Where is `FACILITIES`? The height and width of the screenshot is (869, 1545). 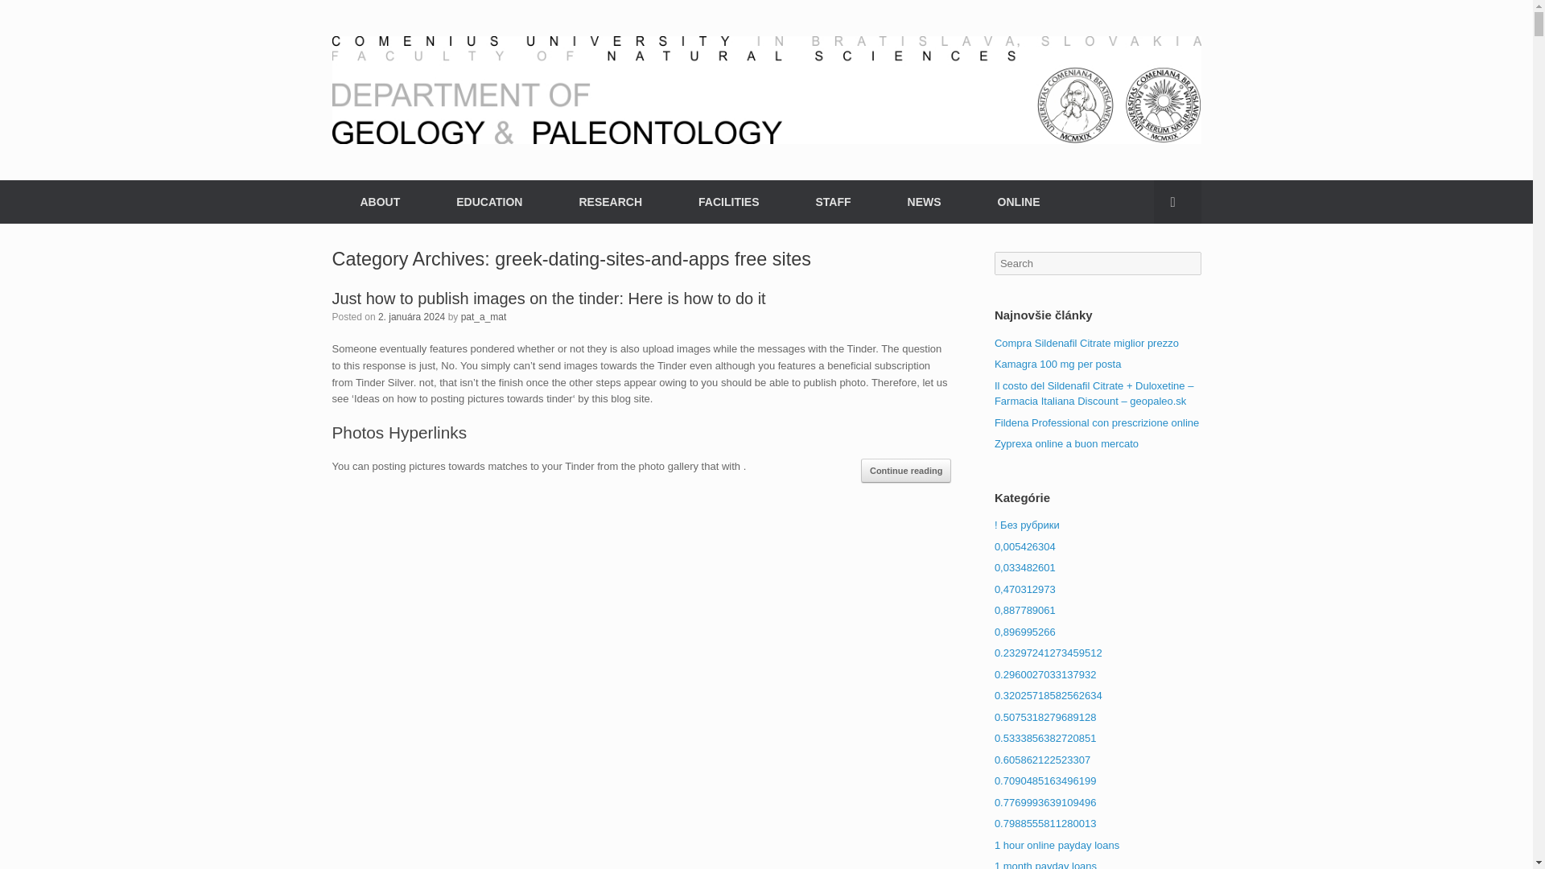
FACILITIES is located at coordinates (728, 201).